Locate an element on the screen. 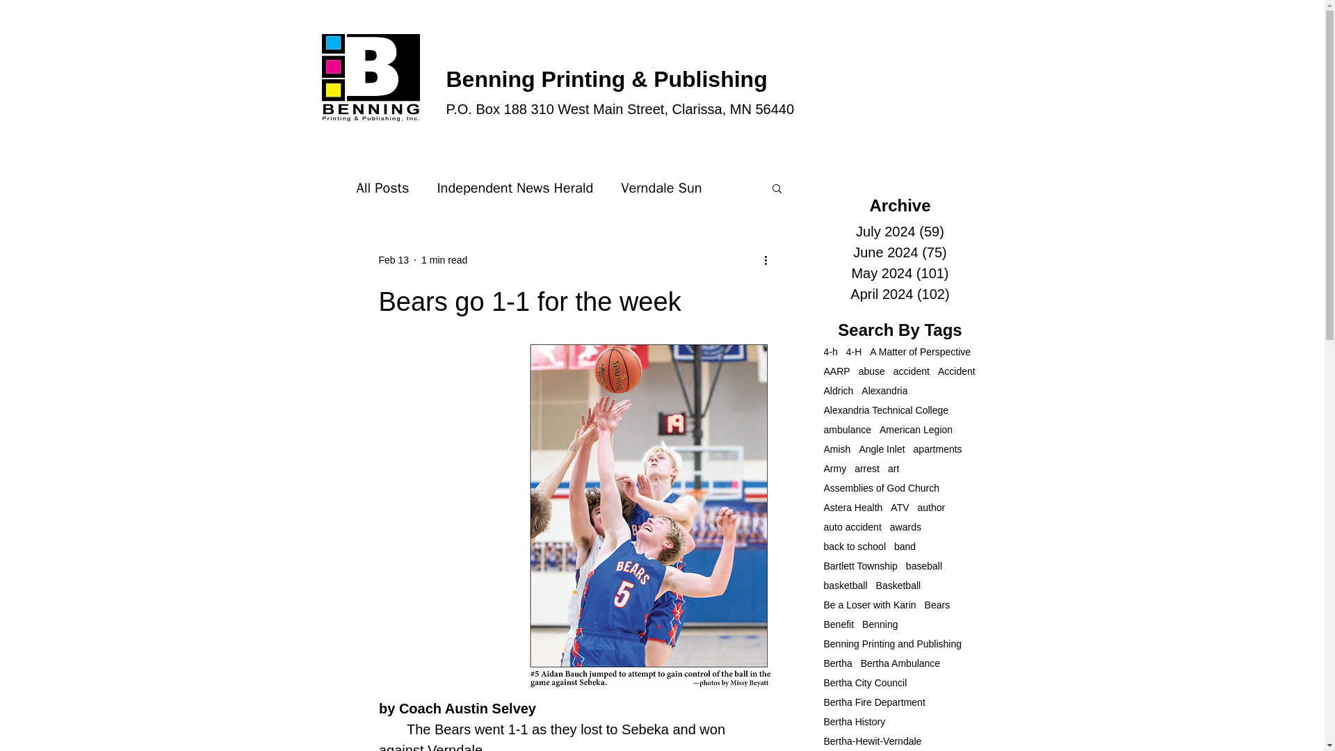  1 min read is located at coordinates (444, 260).